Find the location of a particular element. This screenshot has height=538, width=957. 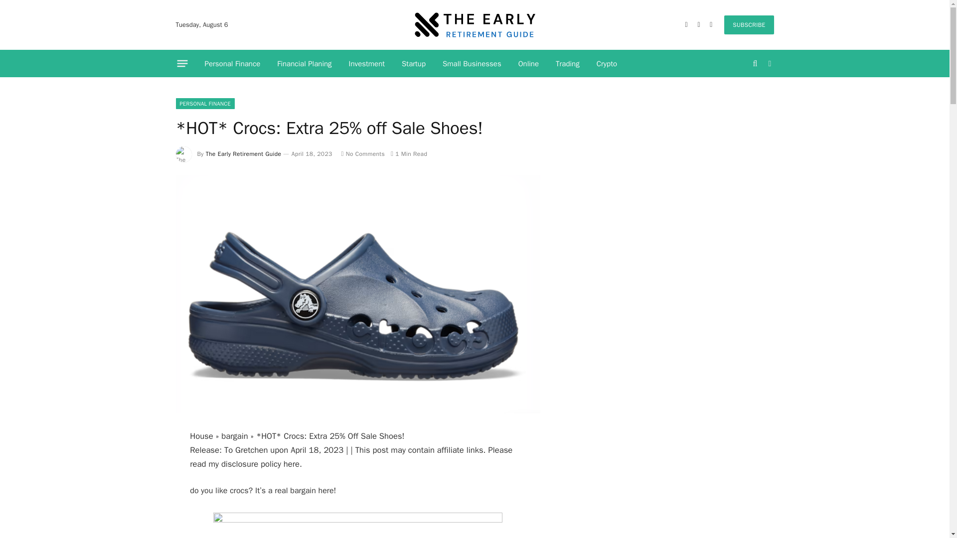

Switch to Dark Design - easier on eyes. is located at coordinates (769, 64).